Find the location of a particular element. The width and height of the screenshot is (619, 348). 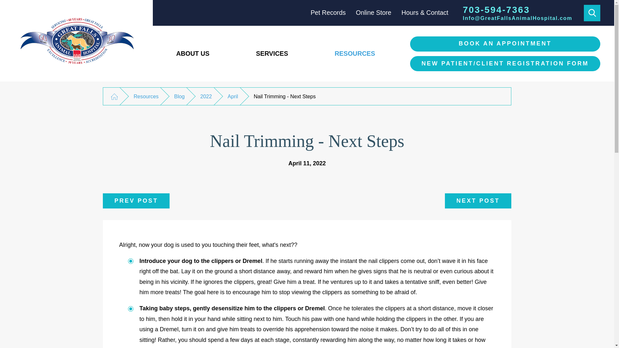

BOOK AN APPOINTMENT is located at coordinates (505, 44).